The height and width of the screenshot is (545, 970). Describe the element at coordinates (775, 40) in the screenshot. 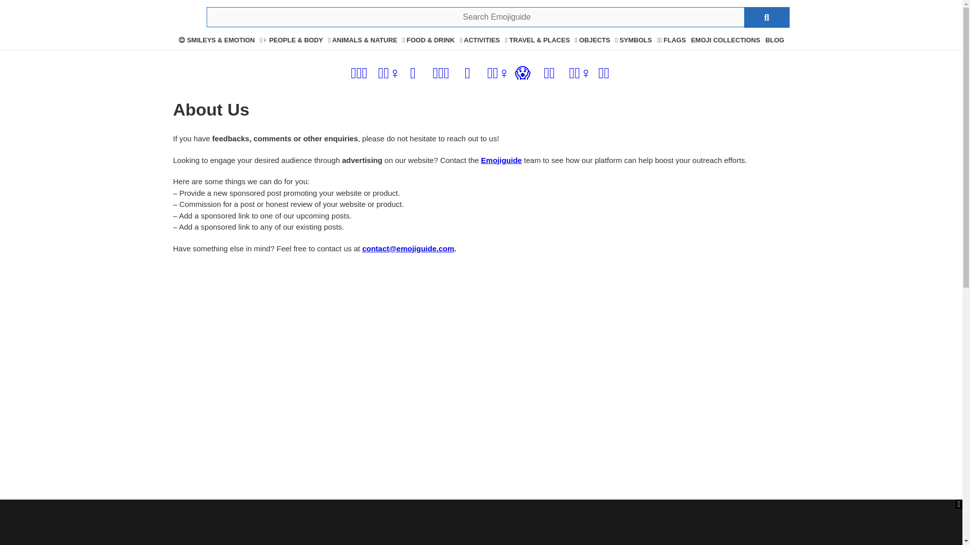

I see `BLOG` at that location.